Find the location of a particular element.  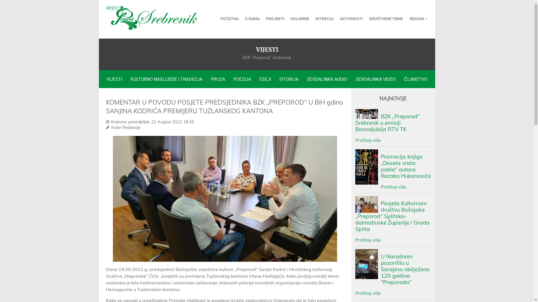

REGION is located at coordinates (419, 19).